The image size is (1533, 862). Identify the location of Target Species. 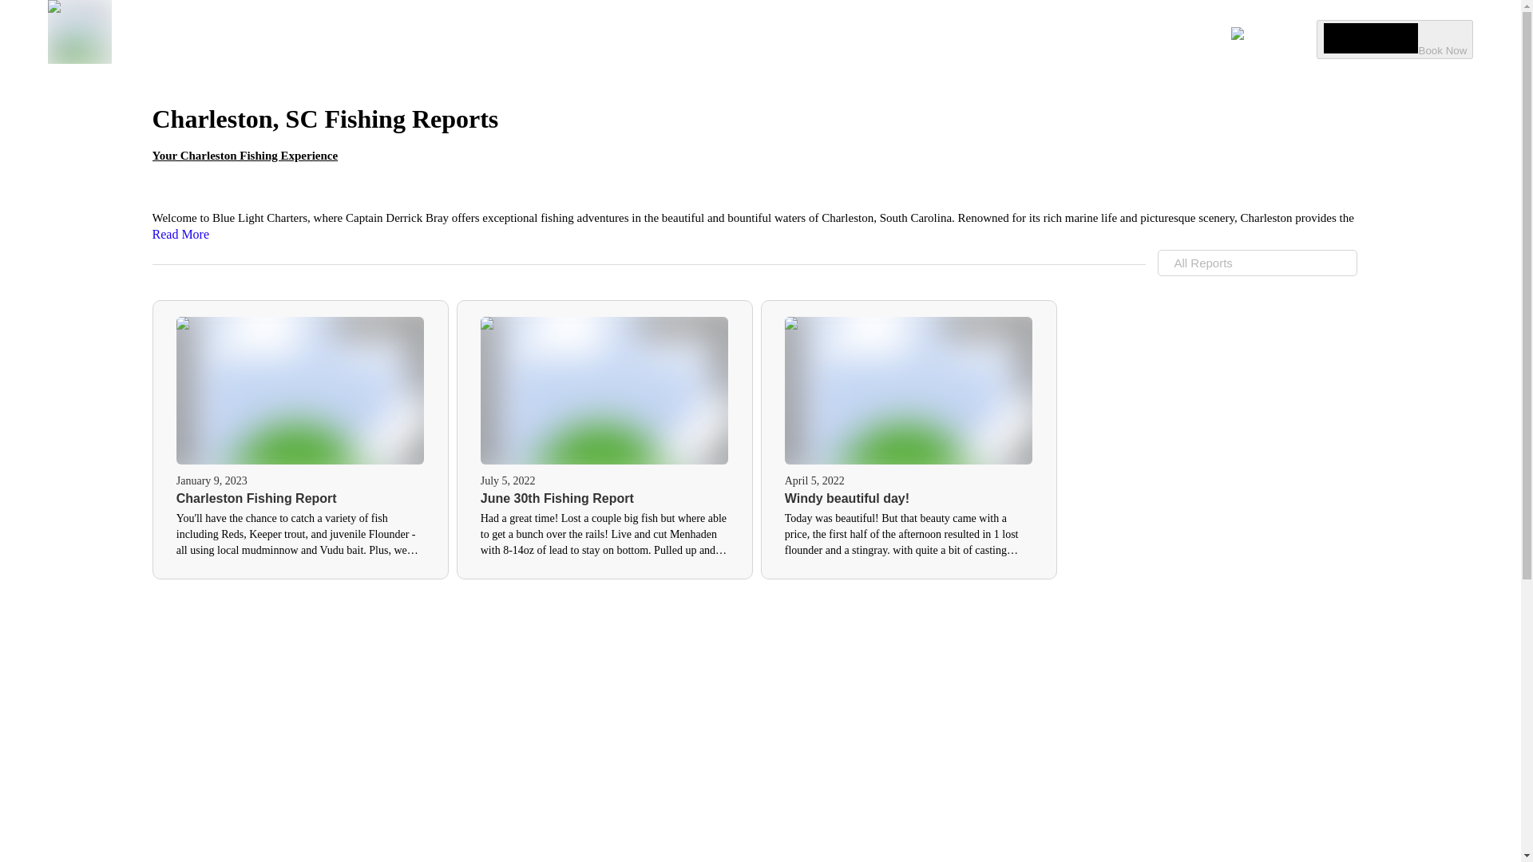
(992, 38).